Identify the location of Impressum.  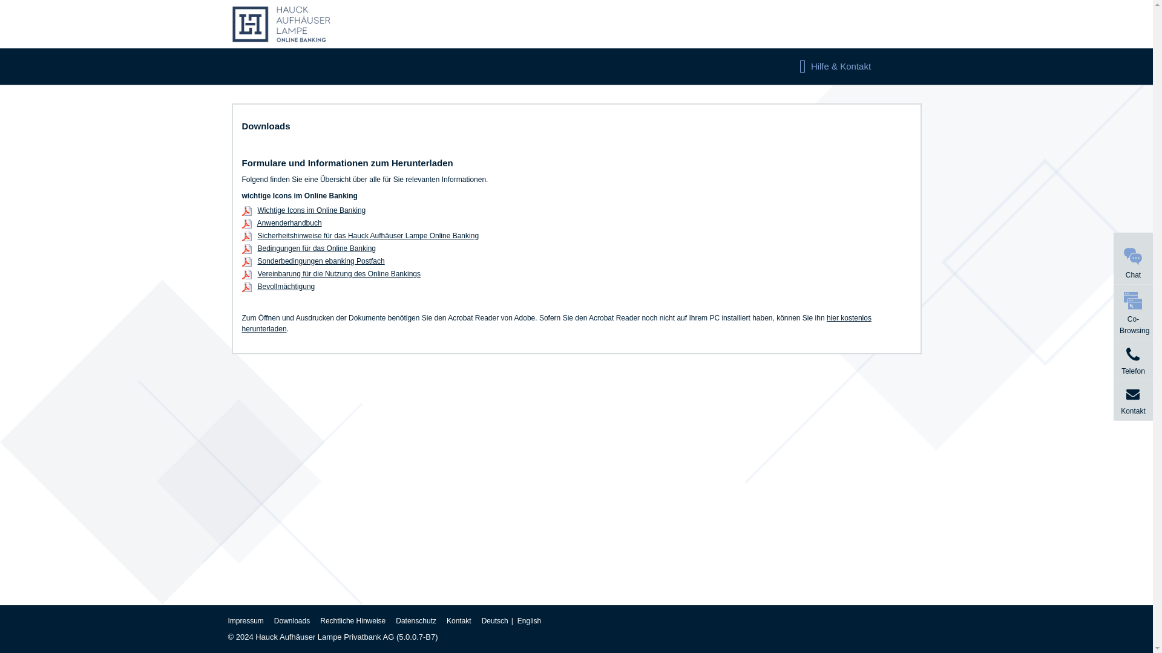
(246, 620).